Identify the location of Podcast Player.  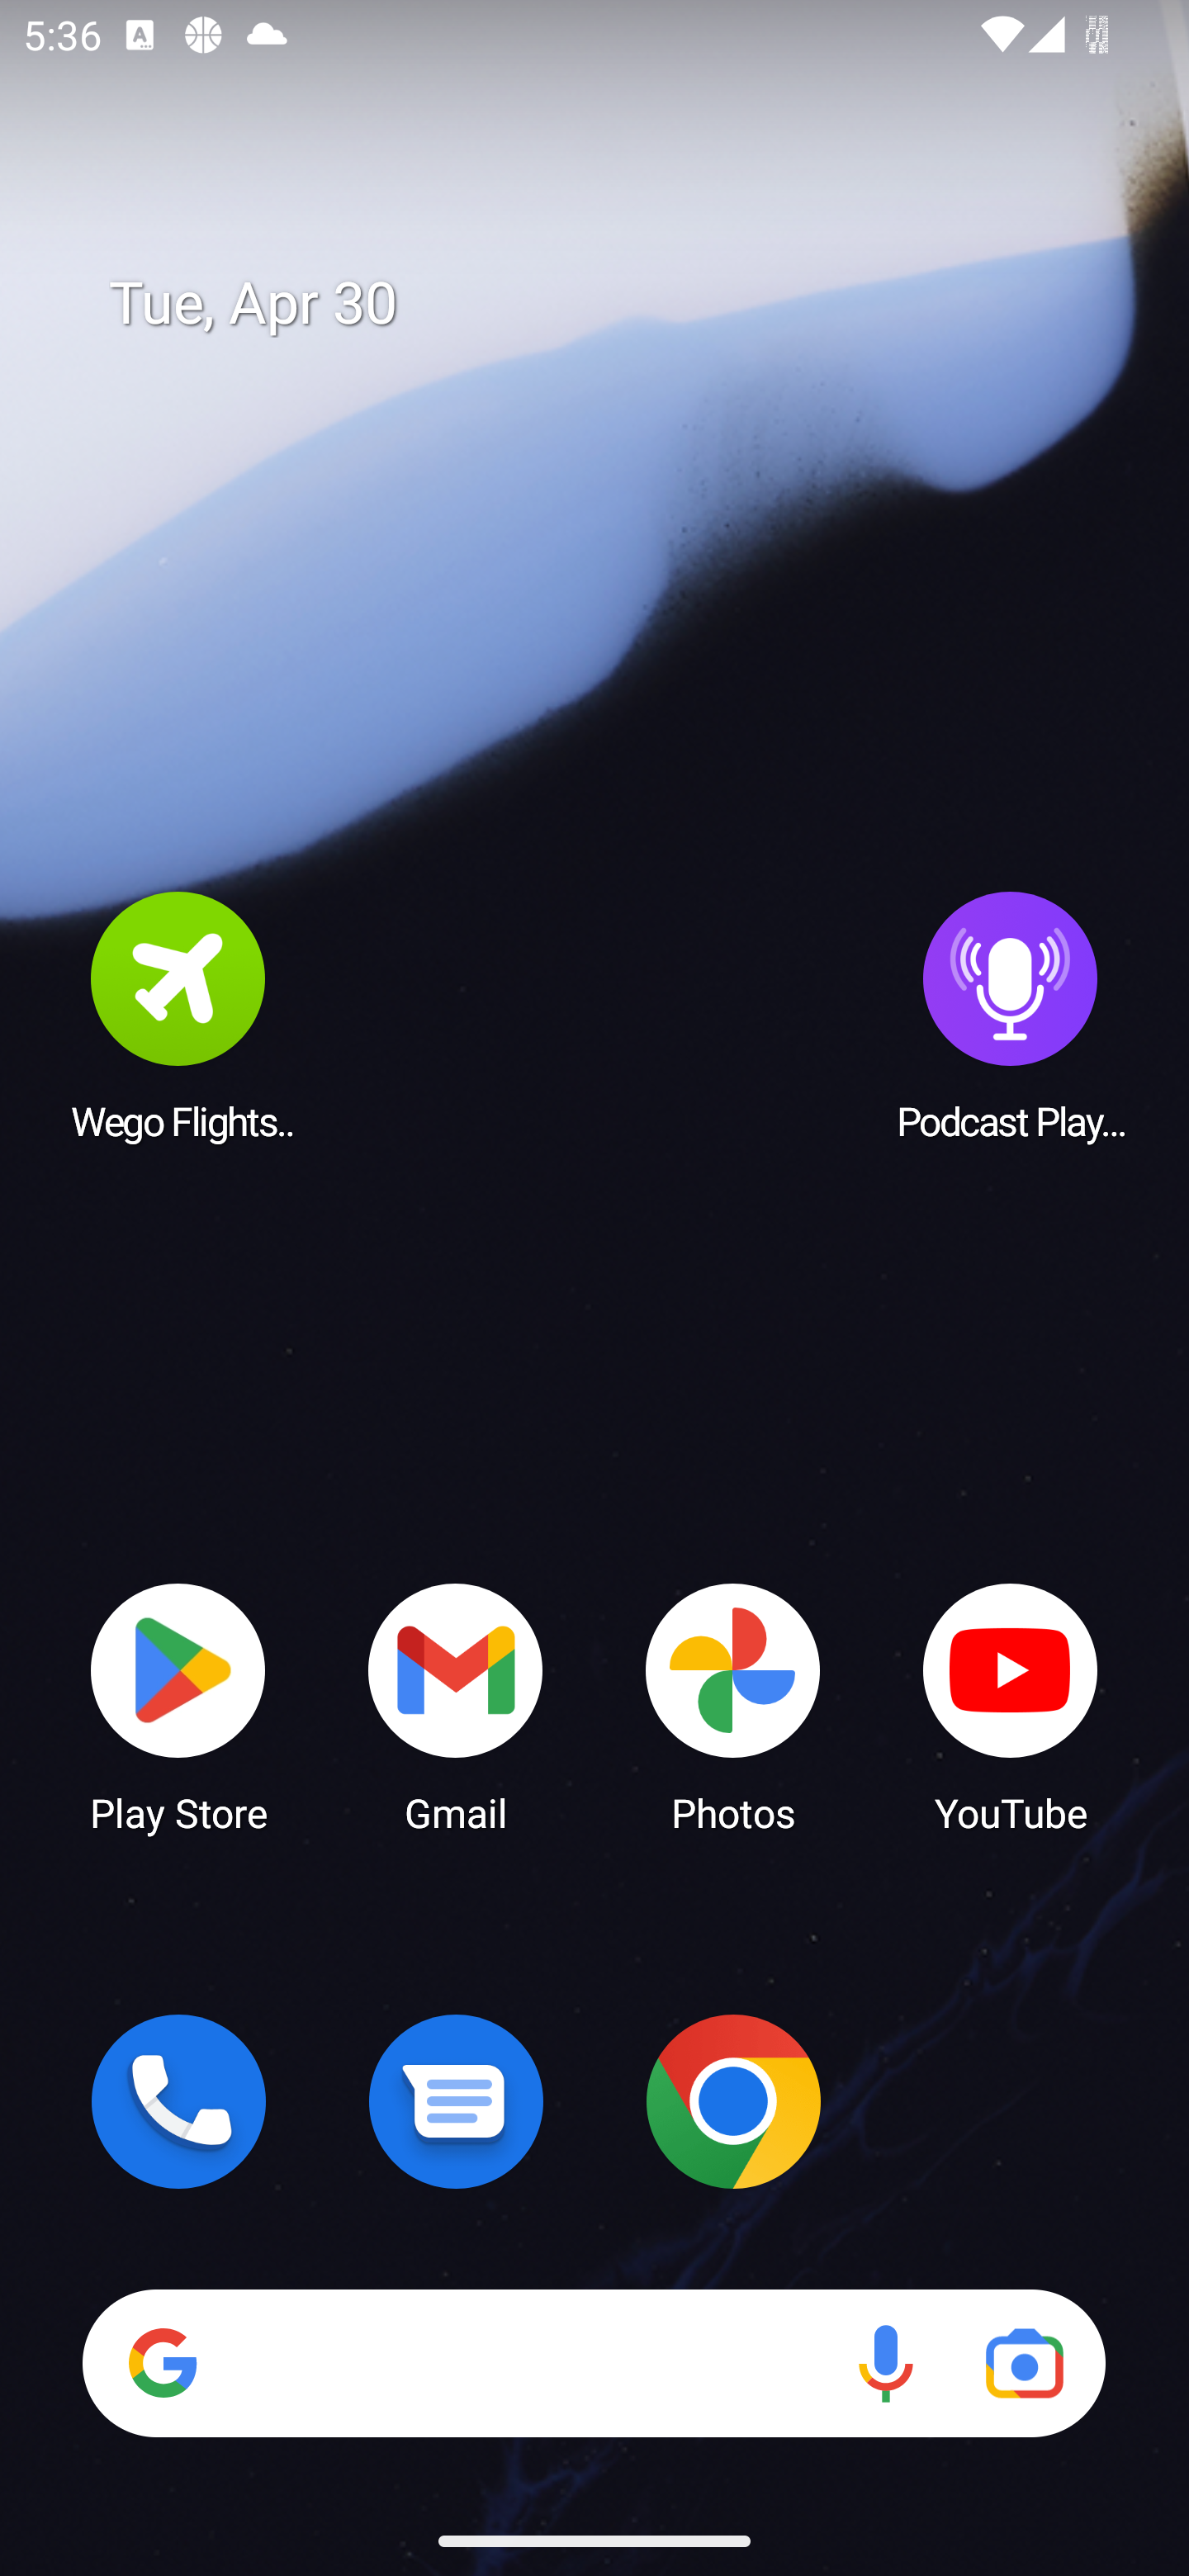
(1011, 1015).